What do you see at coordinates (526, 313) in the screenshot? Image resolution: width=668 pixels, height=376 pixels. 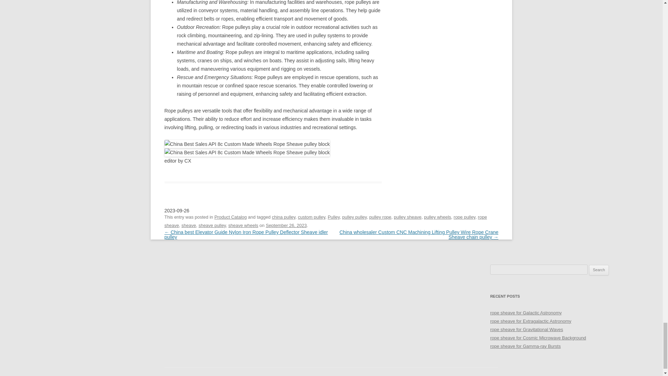 I see `rope sheave for Galactic Astronomy` at bounding box center [526, 313].